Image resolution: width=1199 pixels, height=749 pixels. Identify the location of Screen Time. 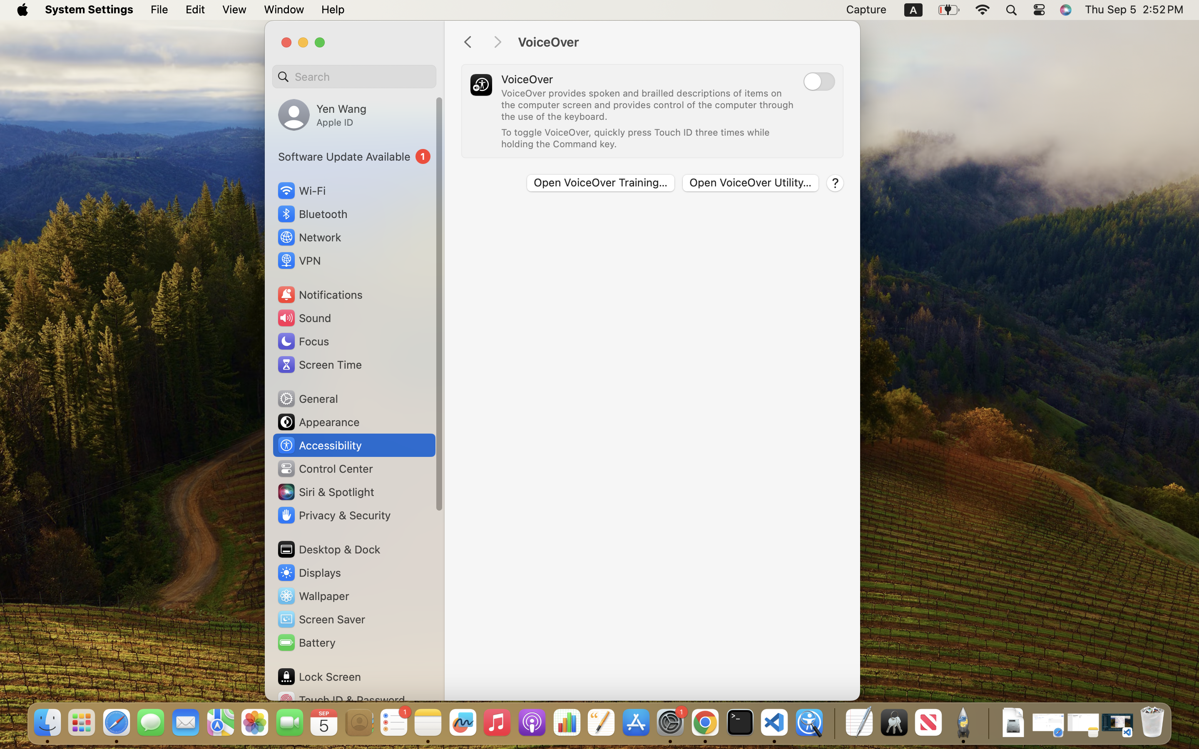
(319, 365).